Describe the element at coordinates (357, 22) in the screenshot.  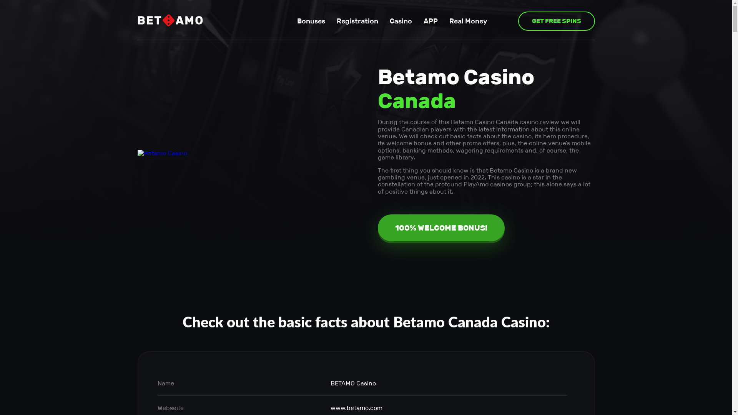
I see `Registration` at that location.